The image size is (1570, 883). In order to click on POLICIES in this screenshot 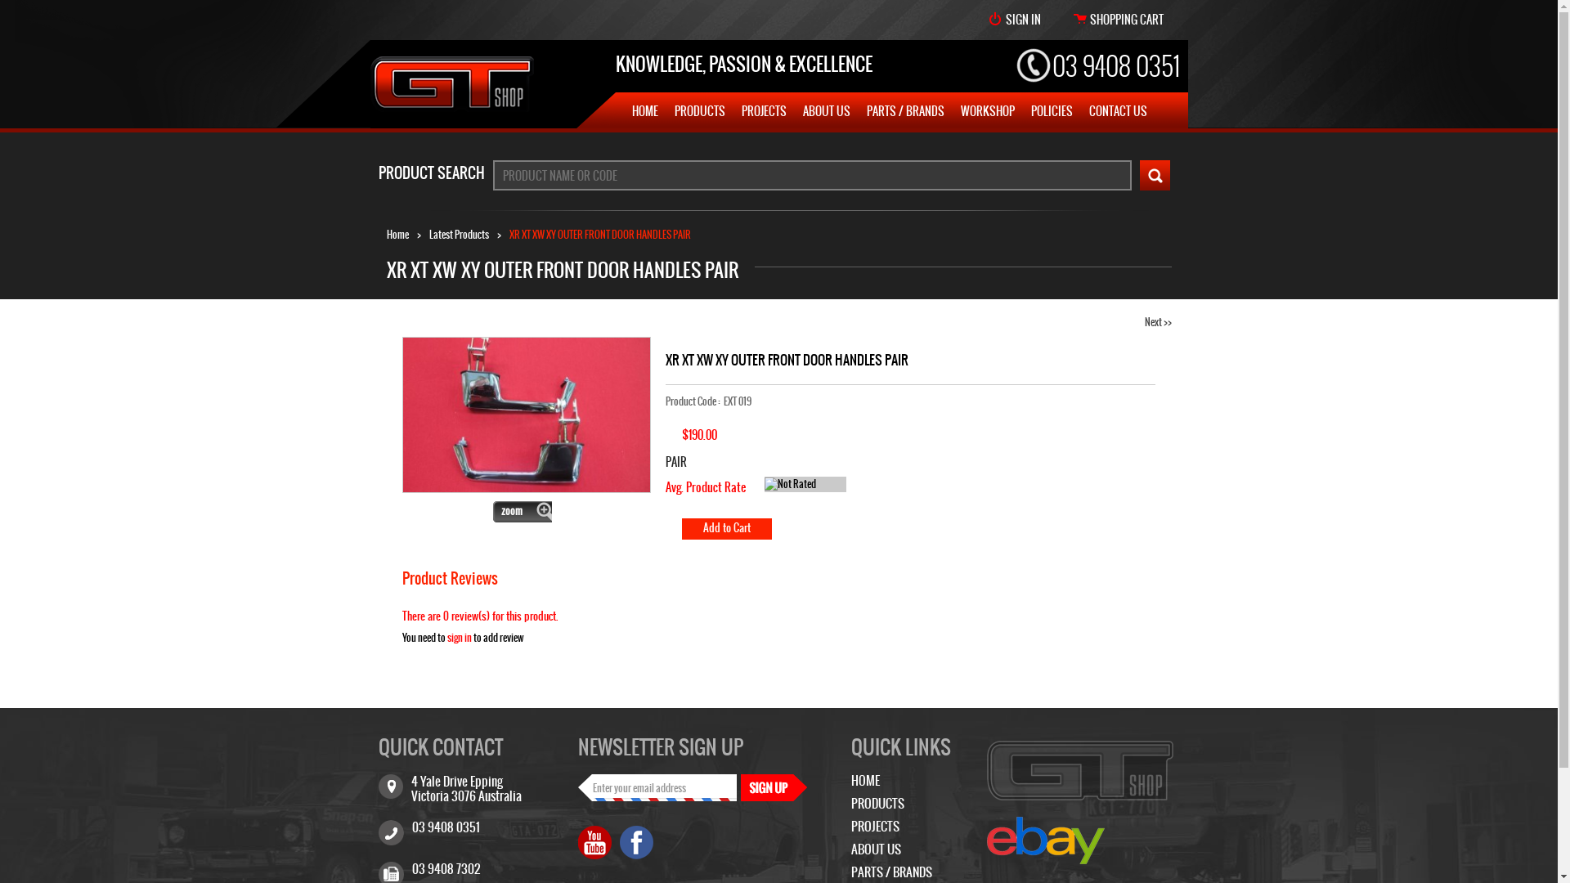, I will do `click(1052, 111)`.